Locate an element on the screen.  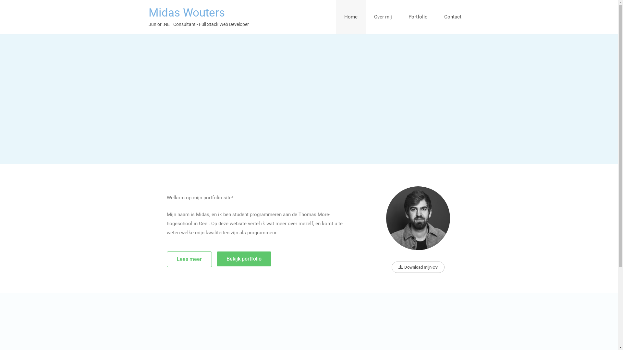
Home is located at coordinates (351, 17).